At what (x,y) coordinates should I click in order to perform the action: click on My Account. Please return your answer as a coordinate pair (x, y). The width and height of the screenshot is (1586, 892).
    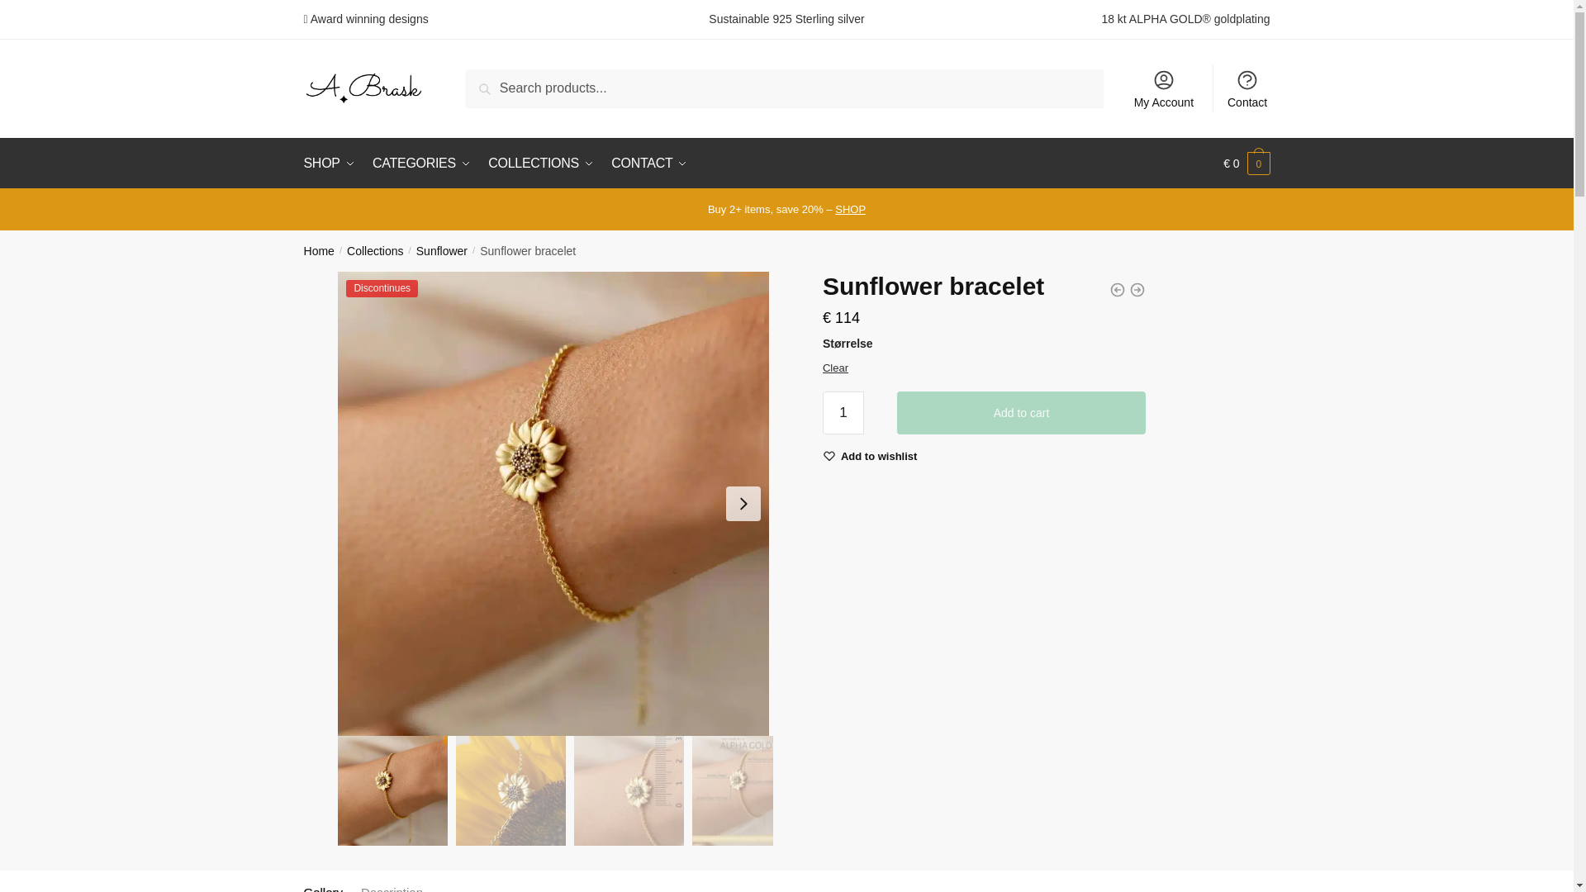
    Looking at the image, I should click on (1163, 88).